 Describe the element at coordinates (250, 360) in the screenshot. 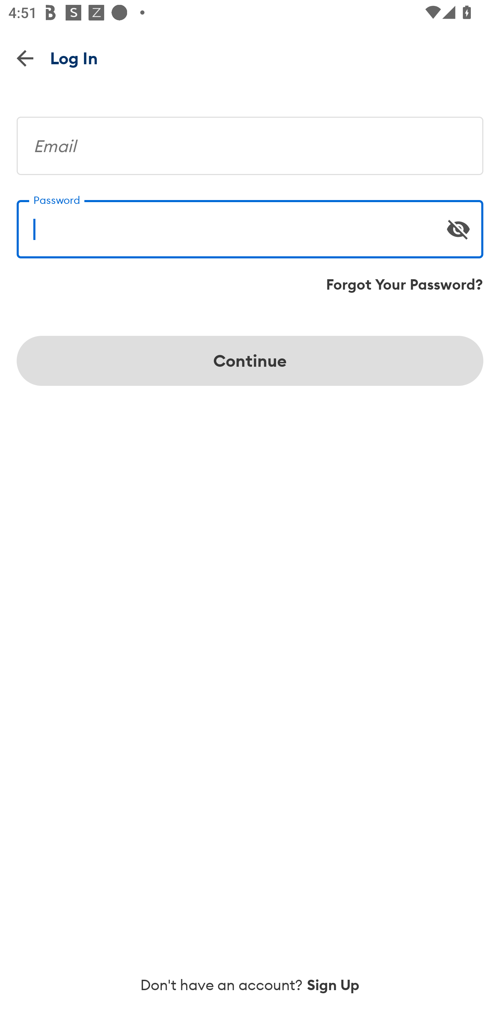

I see `Continue` at that location.